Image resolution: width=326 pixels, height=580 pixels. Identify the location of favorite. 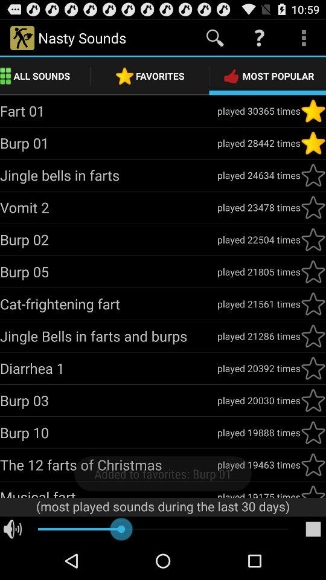
(313, 175).